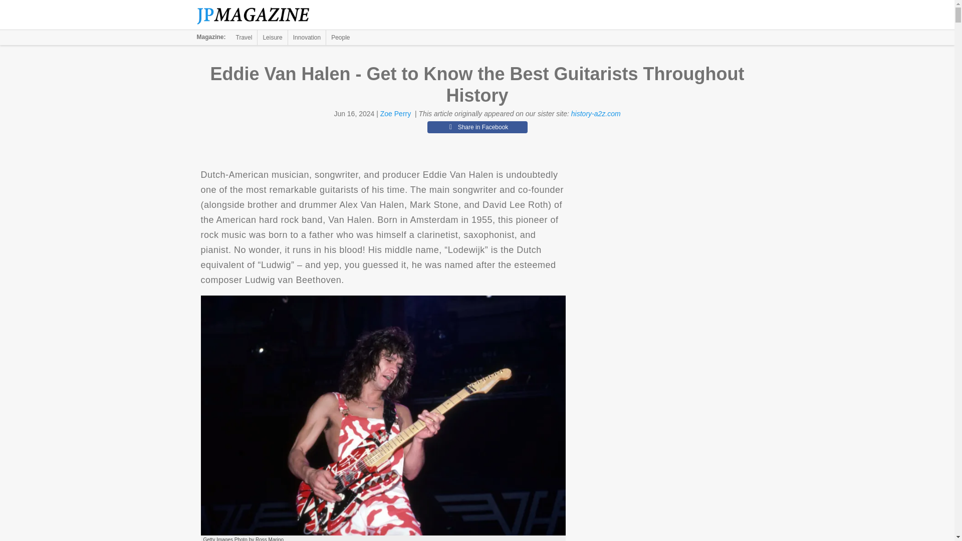  What do you see at coordinates (340, 37) in the screenshot?
I see `People` at bounding box center [340, 37].